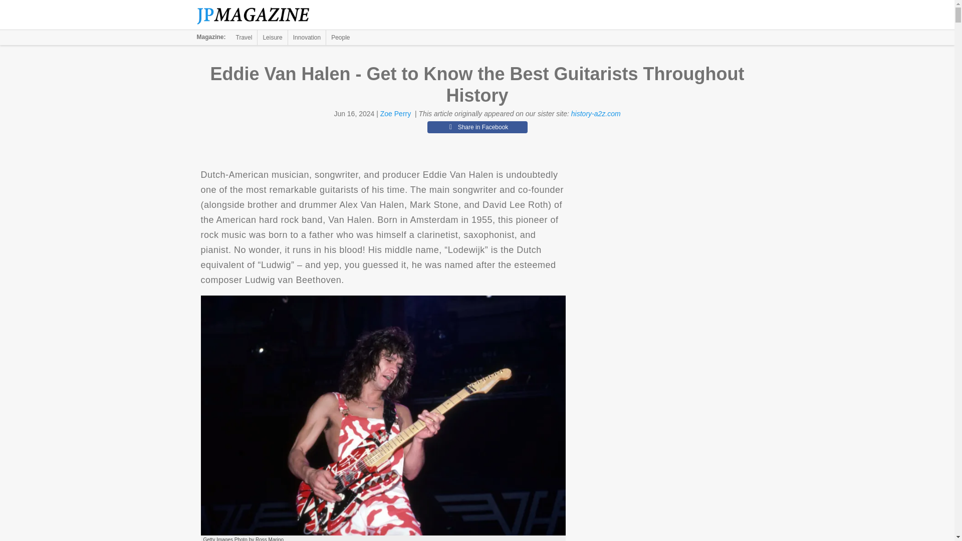  What do you see at coordinates (340, 37) in the screenshot?
I see `People` at bounding box center [340, 37].